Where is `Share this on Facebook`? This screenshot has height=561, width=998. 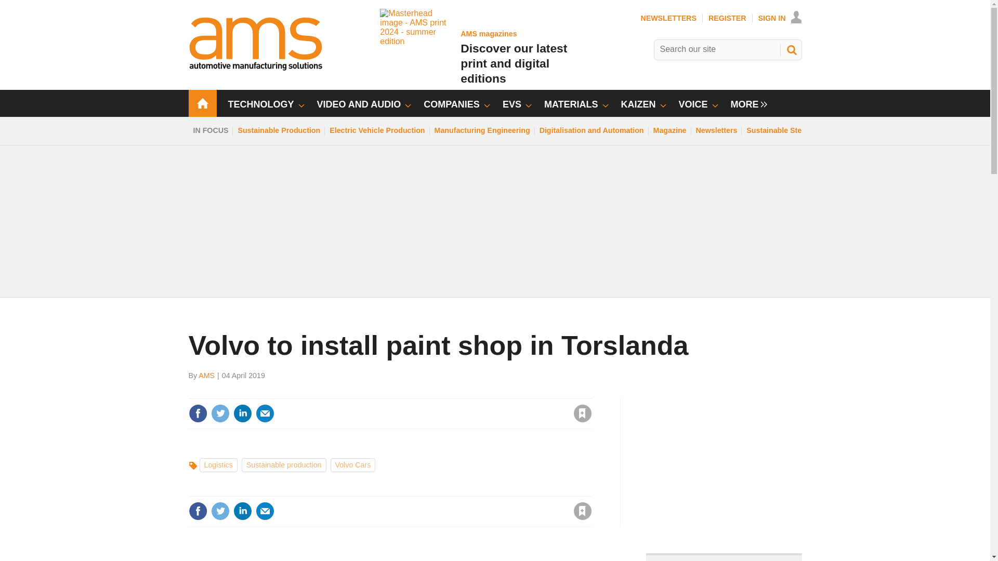 Share this on Facebook is located at coordinates (198, 511).